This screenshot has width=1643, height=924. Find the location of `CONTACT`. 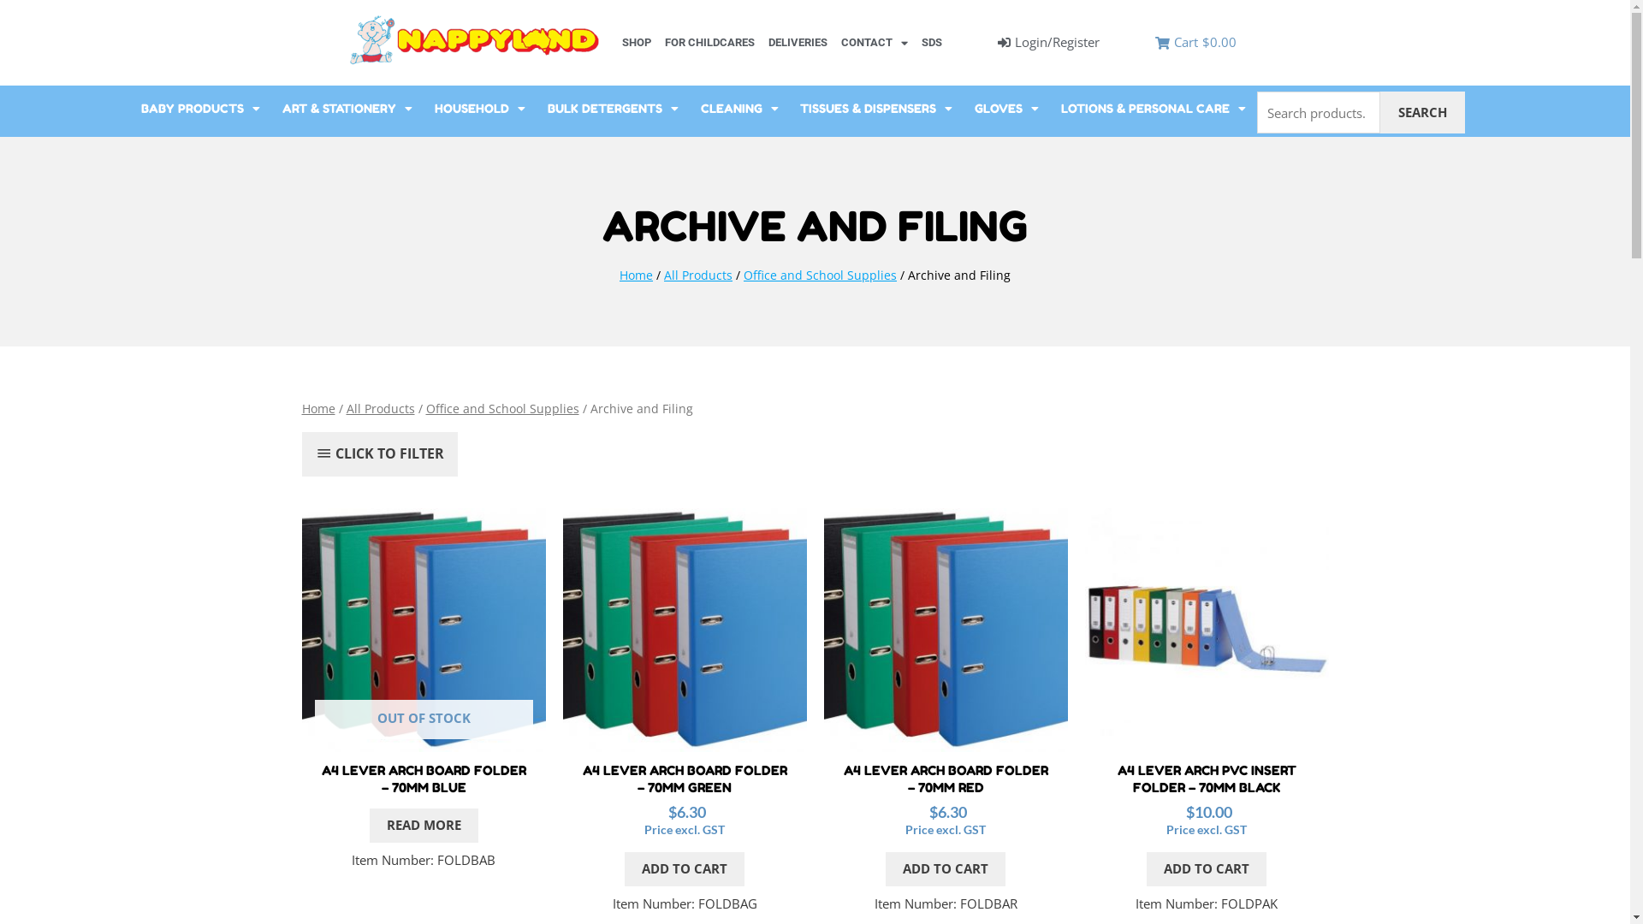

CONTACT is located at coordinates (875, 43).